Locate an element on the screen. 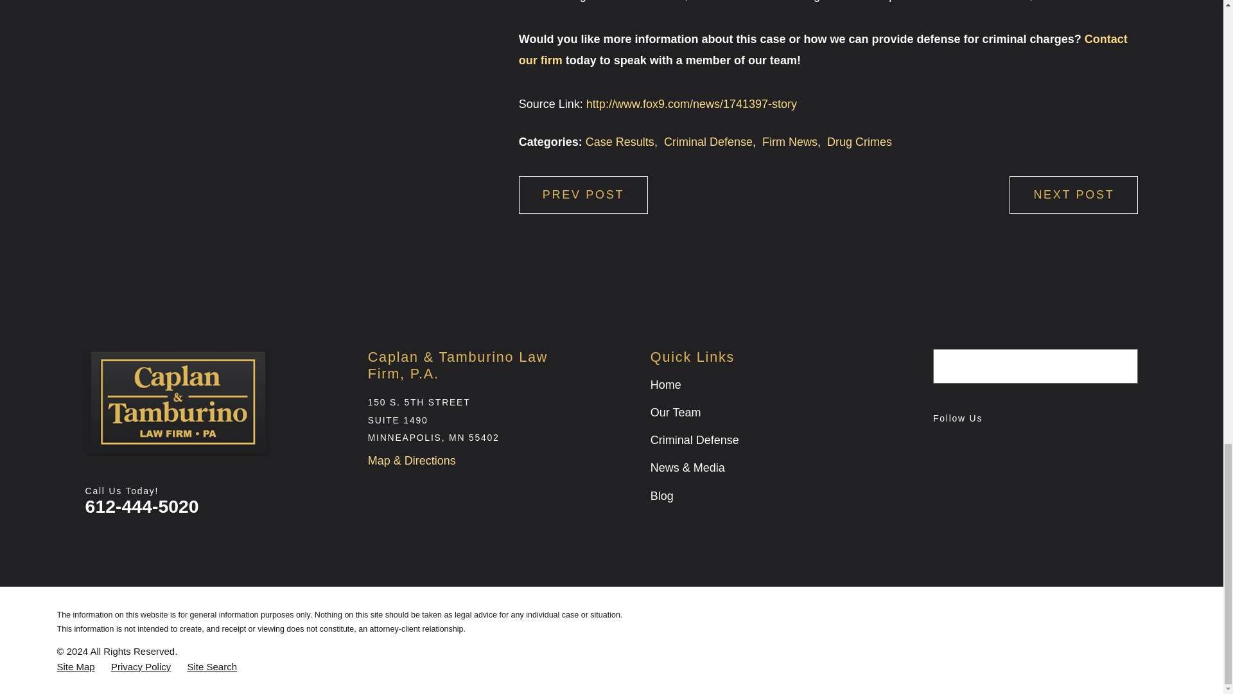 The image size is (1233, 694). Facebook is located at coordinates (941, 445).